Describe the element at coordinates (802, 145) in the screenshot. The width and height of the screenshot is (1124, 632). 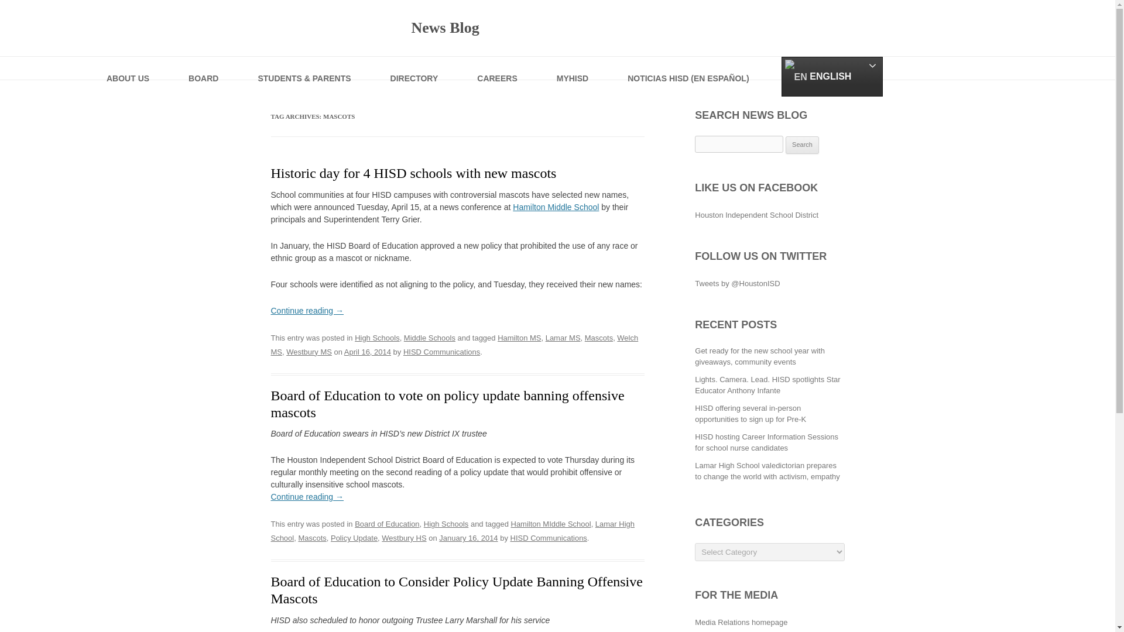
I see `Search` at that location.